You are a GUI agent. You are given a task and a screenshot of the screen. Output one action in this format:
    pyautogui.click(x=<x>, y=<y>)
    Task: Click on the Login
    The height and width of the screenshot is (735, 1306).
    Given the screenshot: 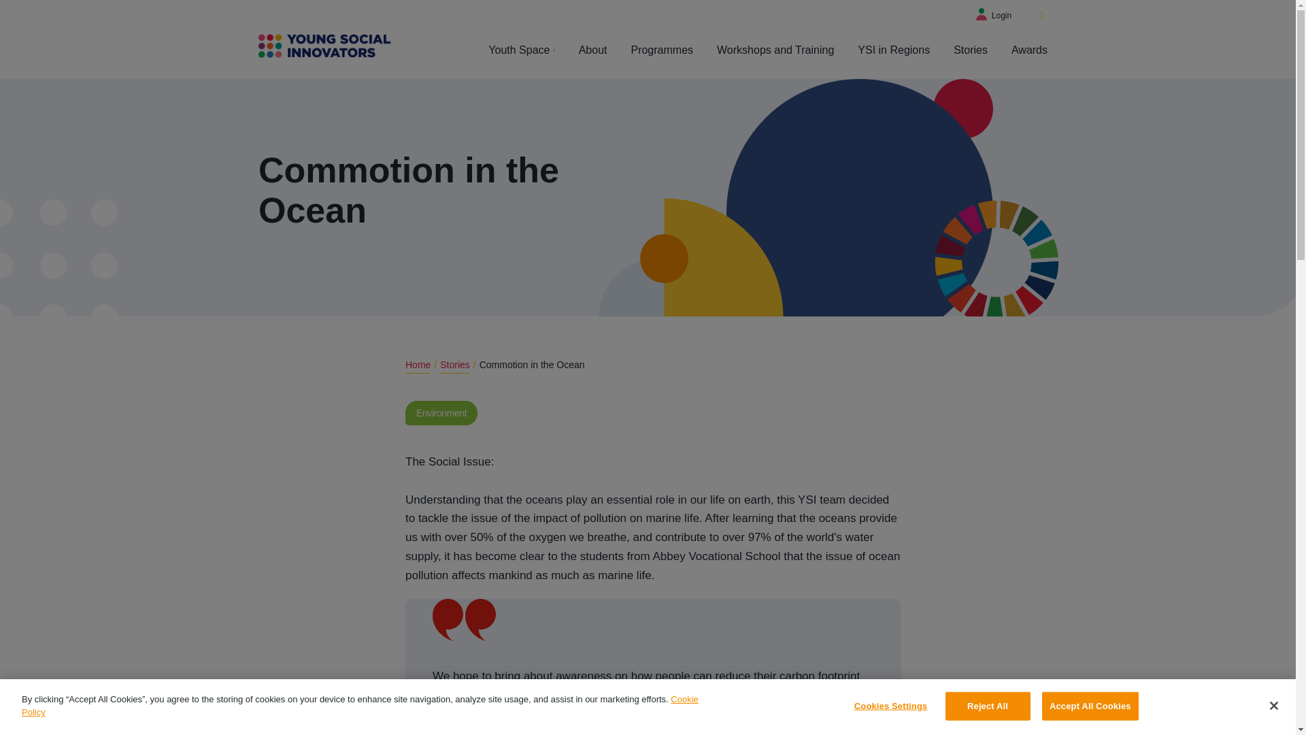 What is the action you would take?
    pyautogui.click(x=993, y=15)
    